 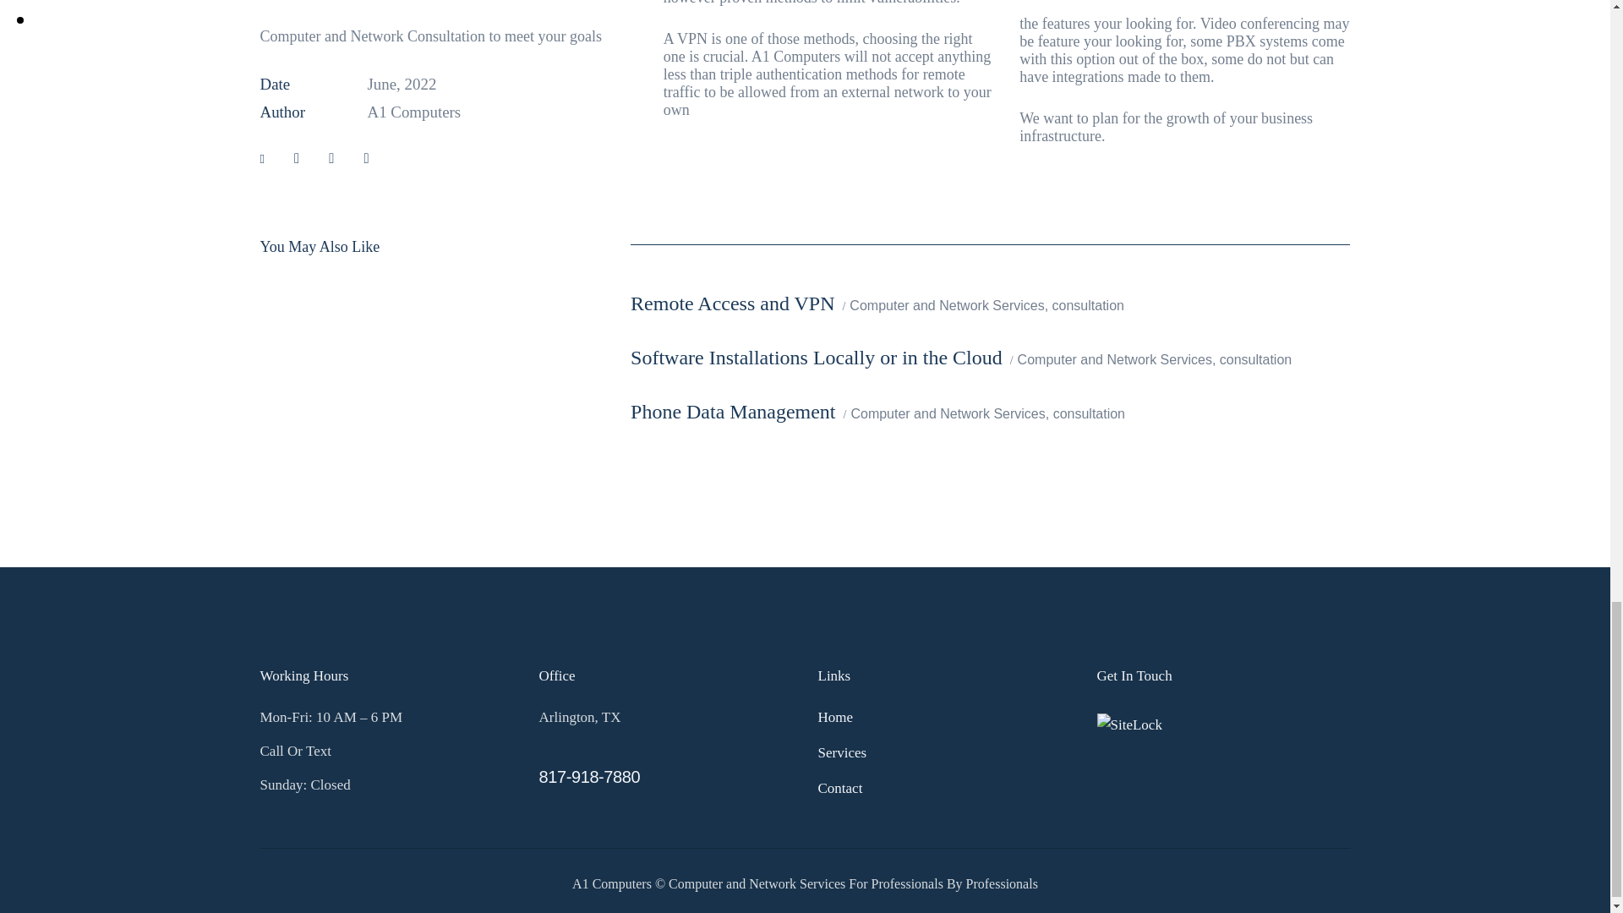 What do you see at coordinates (1089, 414) in the screenshot?
I see `View all posts in consultation` at bounding box center [1089, 414].